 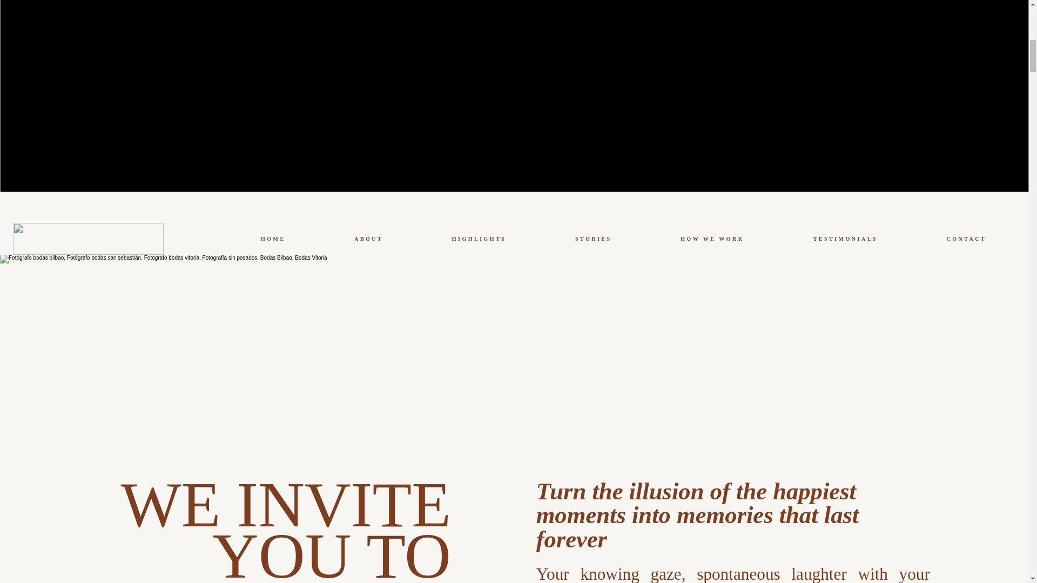 What do you see at coordinates (368, 239) in the screenshot?
I see `ABOUT` at bounding box center [368, 239].